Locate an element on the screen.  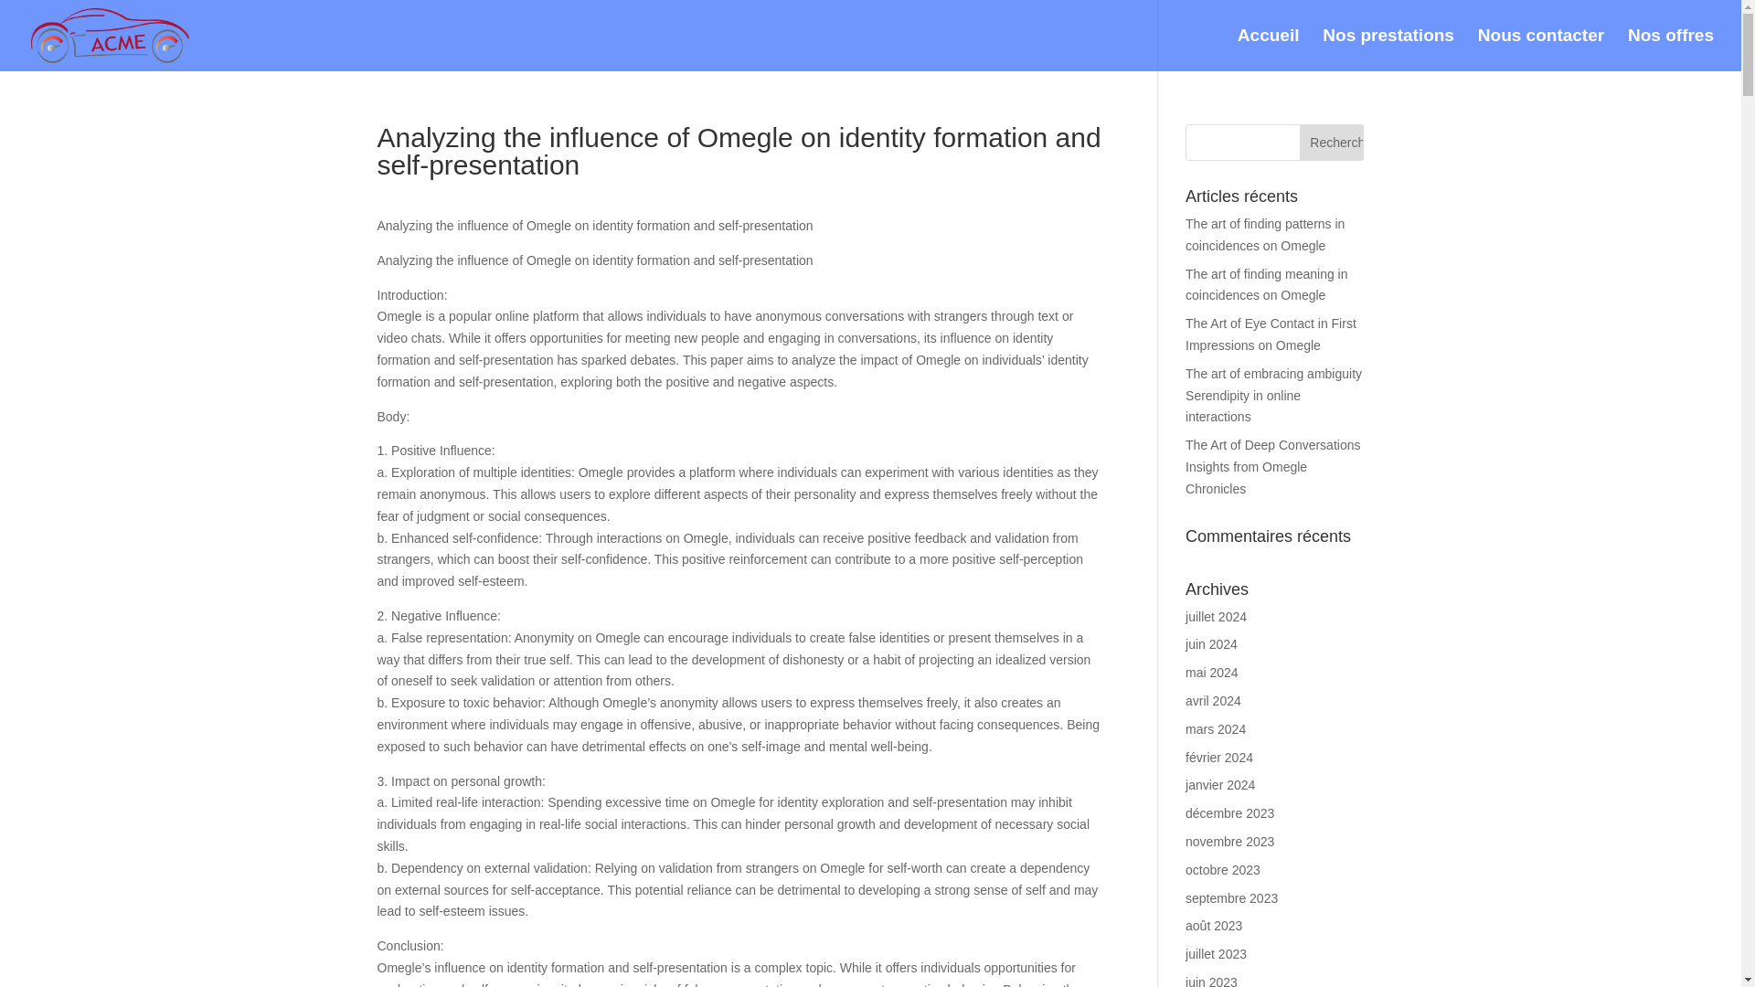
janvier 2024 is located at coordinates (1219, 785).